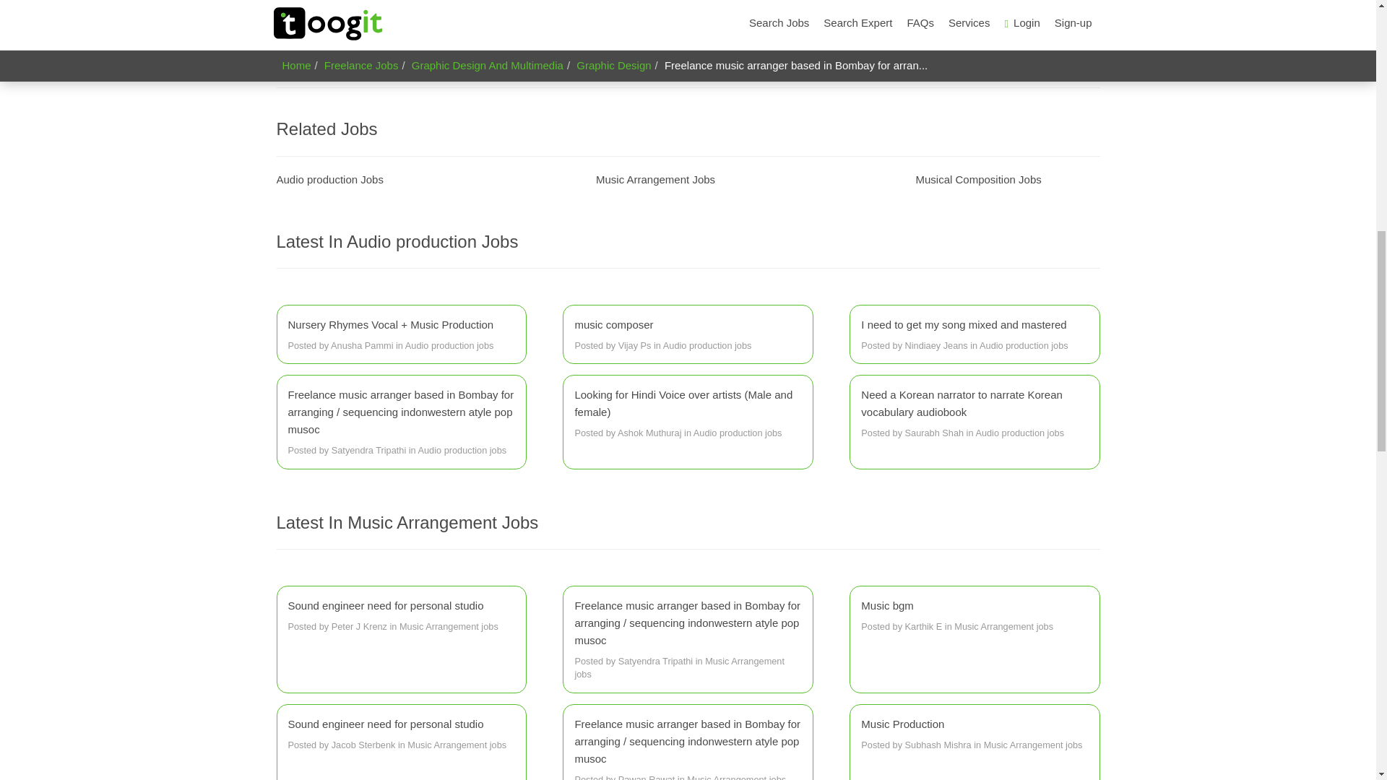 The height and width of the screenshot is (780, 1387). What do you see at coordinates (978, 179) in the screenshot?
I see `Search Musical Composition Jobs` at bounding box center [978, 179].